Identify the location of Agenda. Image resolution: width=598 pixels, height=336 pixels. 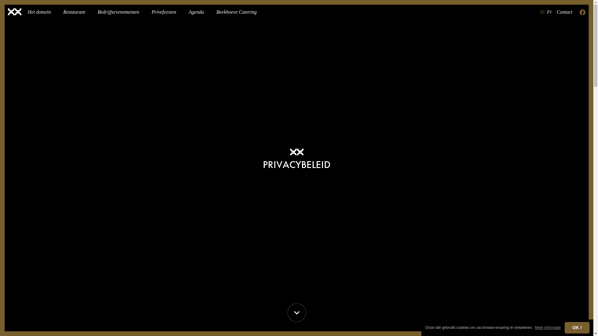
(196, 12).